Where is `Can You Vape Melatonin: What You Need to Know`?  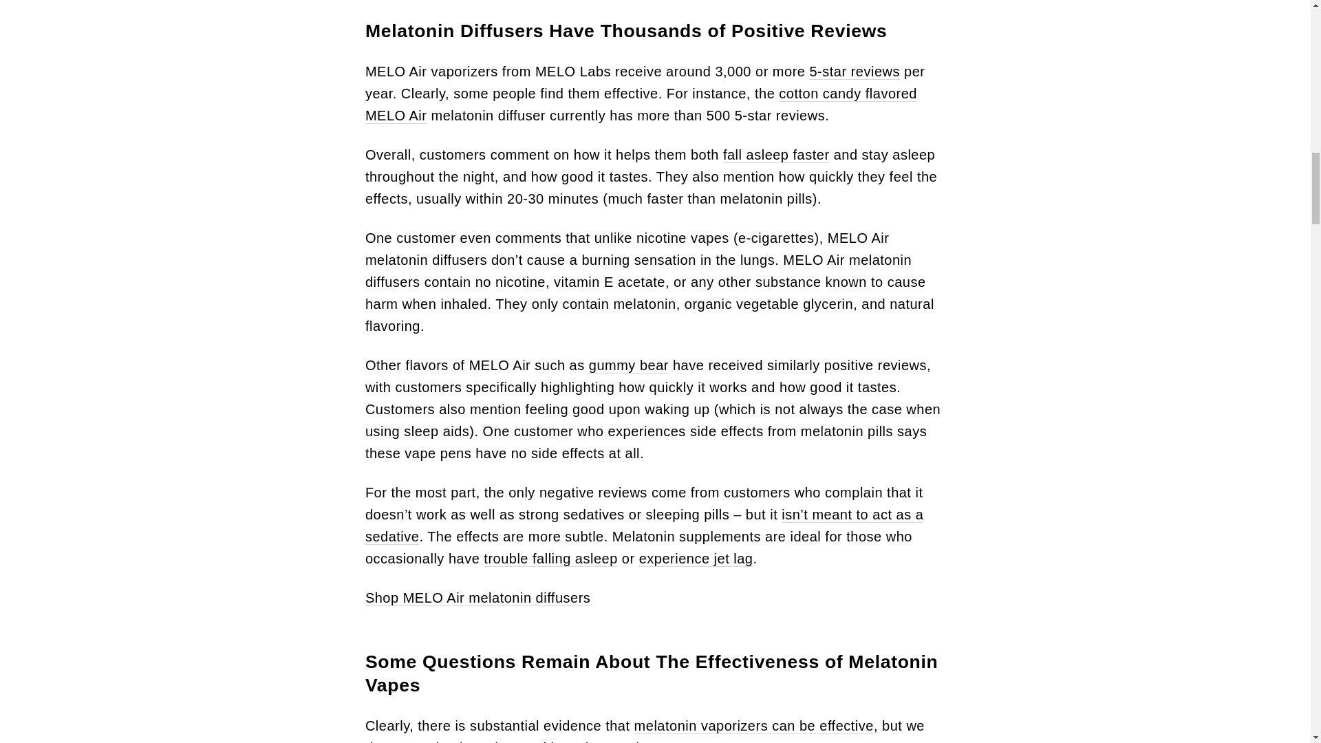
Can You Vape Melatonin: What You Need to Know is located at coordinates (753, 726).